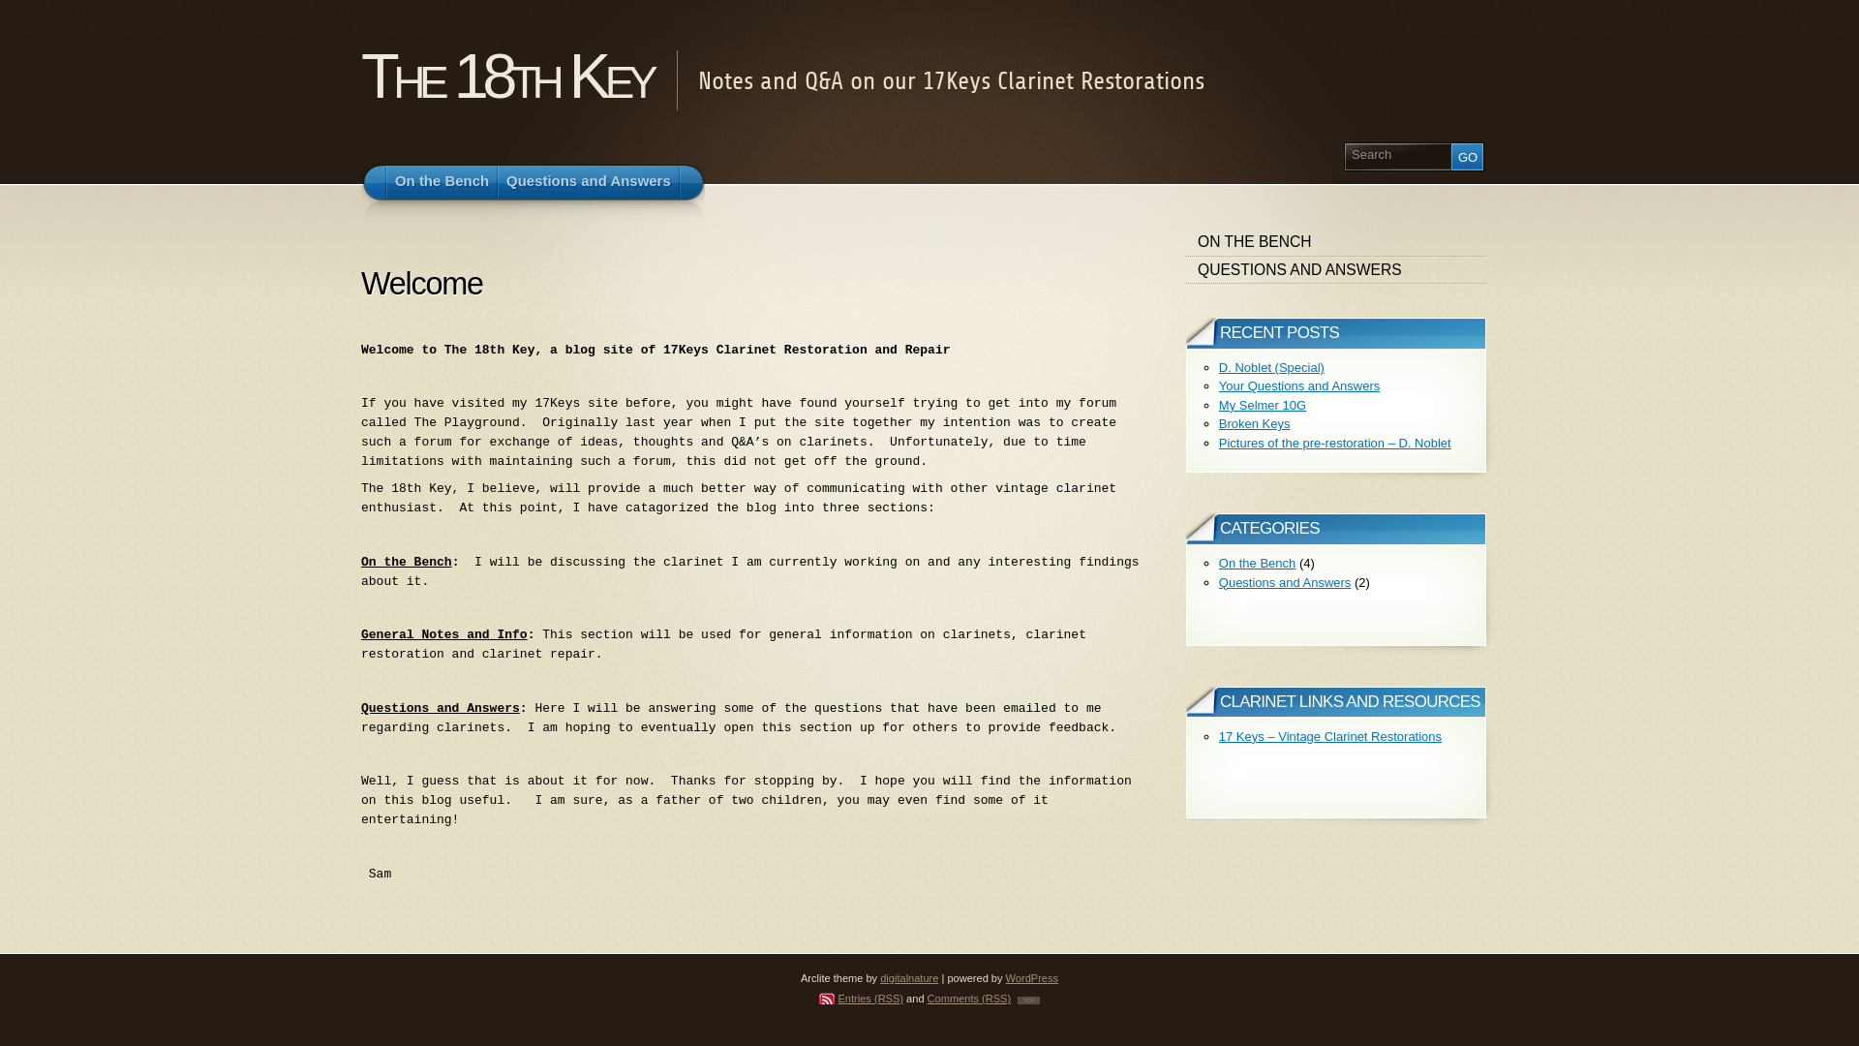 The image size is (1859, 1046). What do you see at coordinates (1286, 583) in the screenshot?
I see `Questions and Answers` at bounding box center [1286, 583].